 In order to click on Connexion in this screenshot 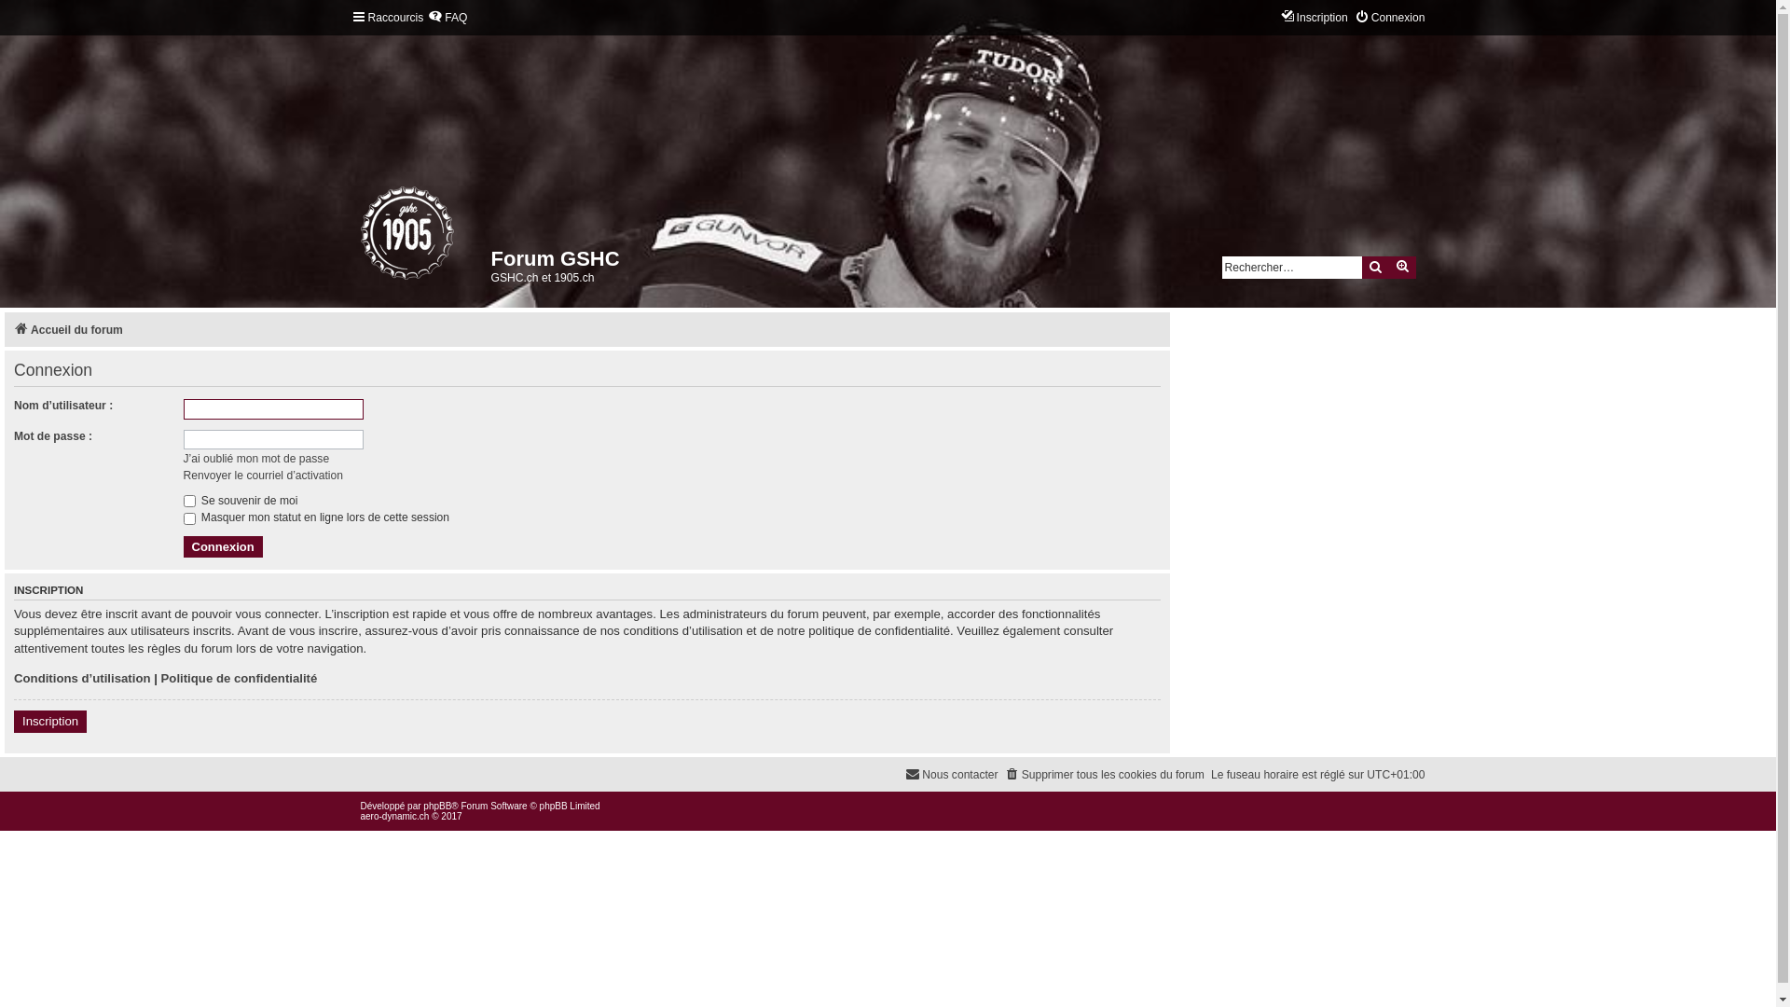, I will do `click(222, 547)`.